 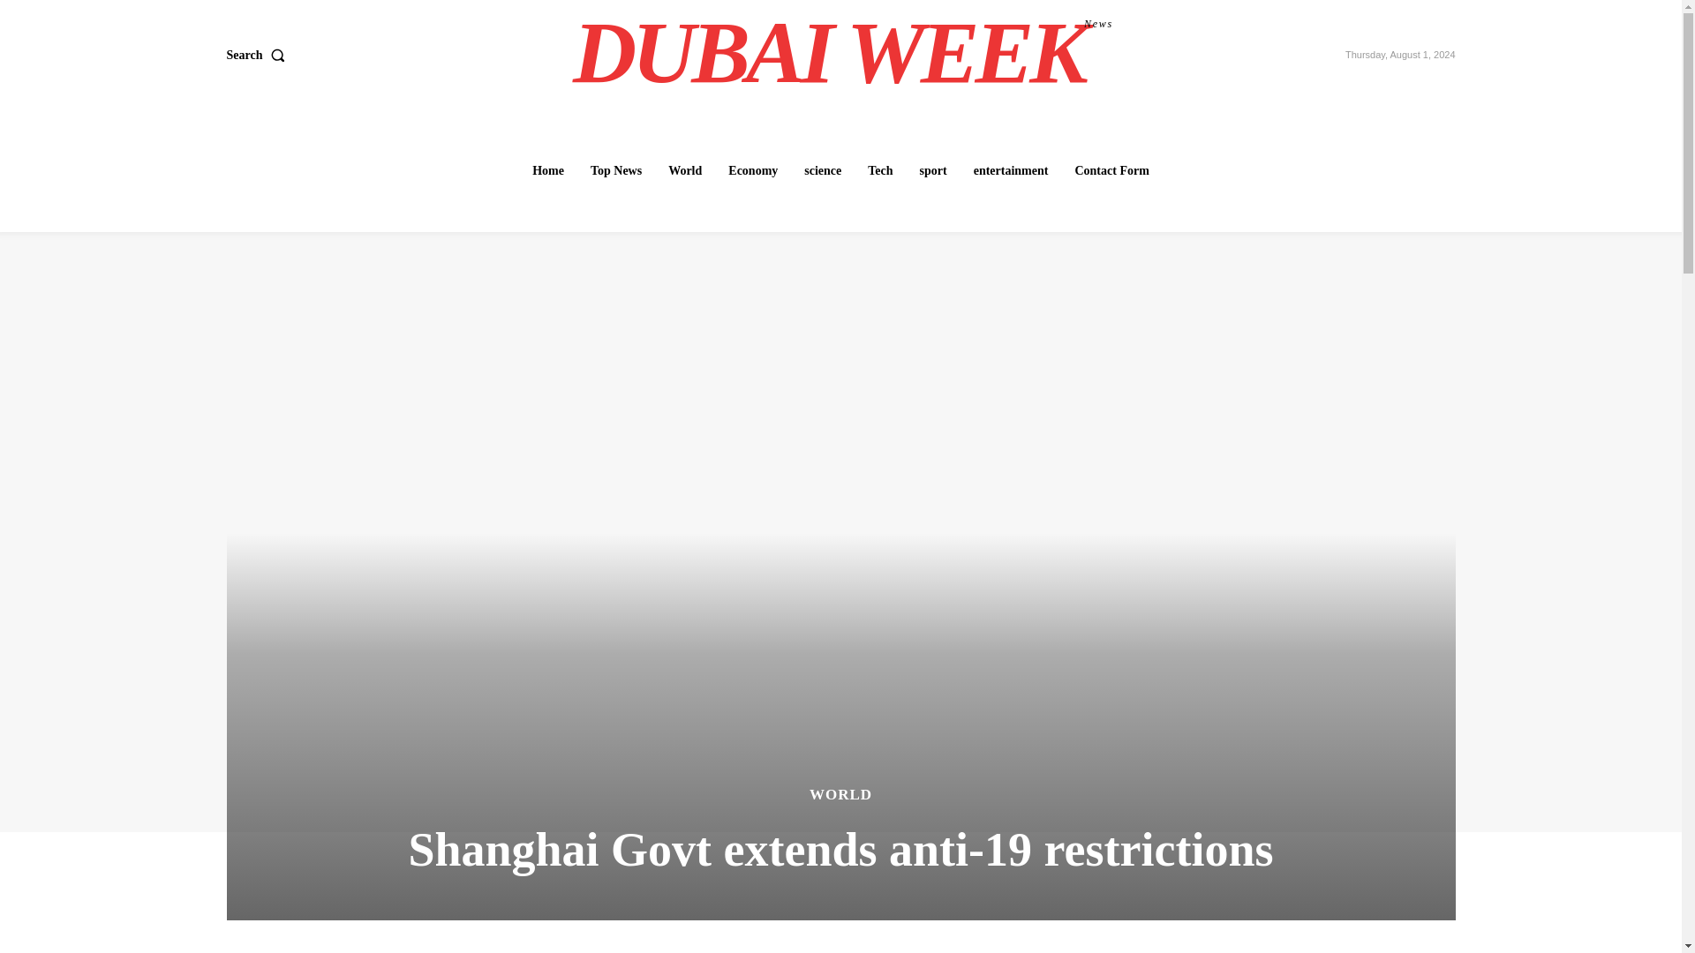 I want to click on Tech, so click(x=684, y=170).